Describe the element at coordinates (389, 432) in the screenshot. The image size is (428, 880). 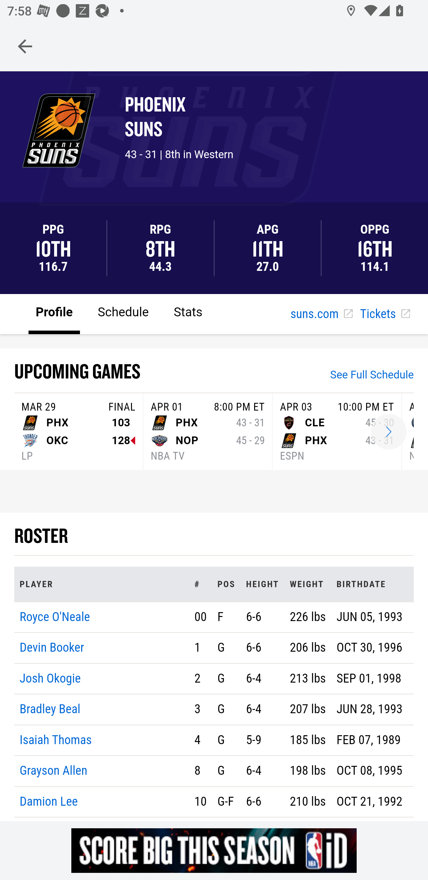
I see `Match-up Scores` at that location.